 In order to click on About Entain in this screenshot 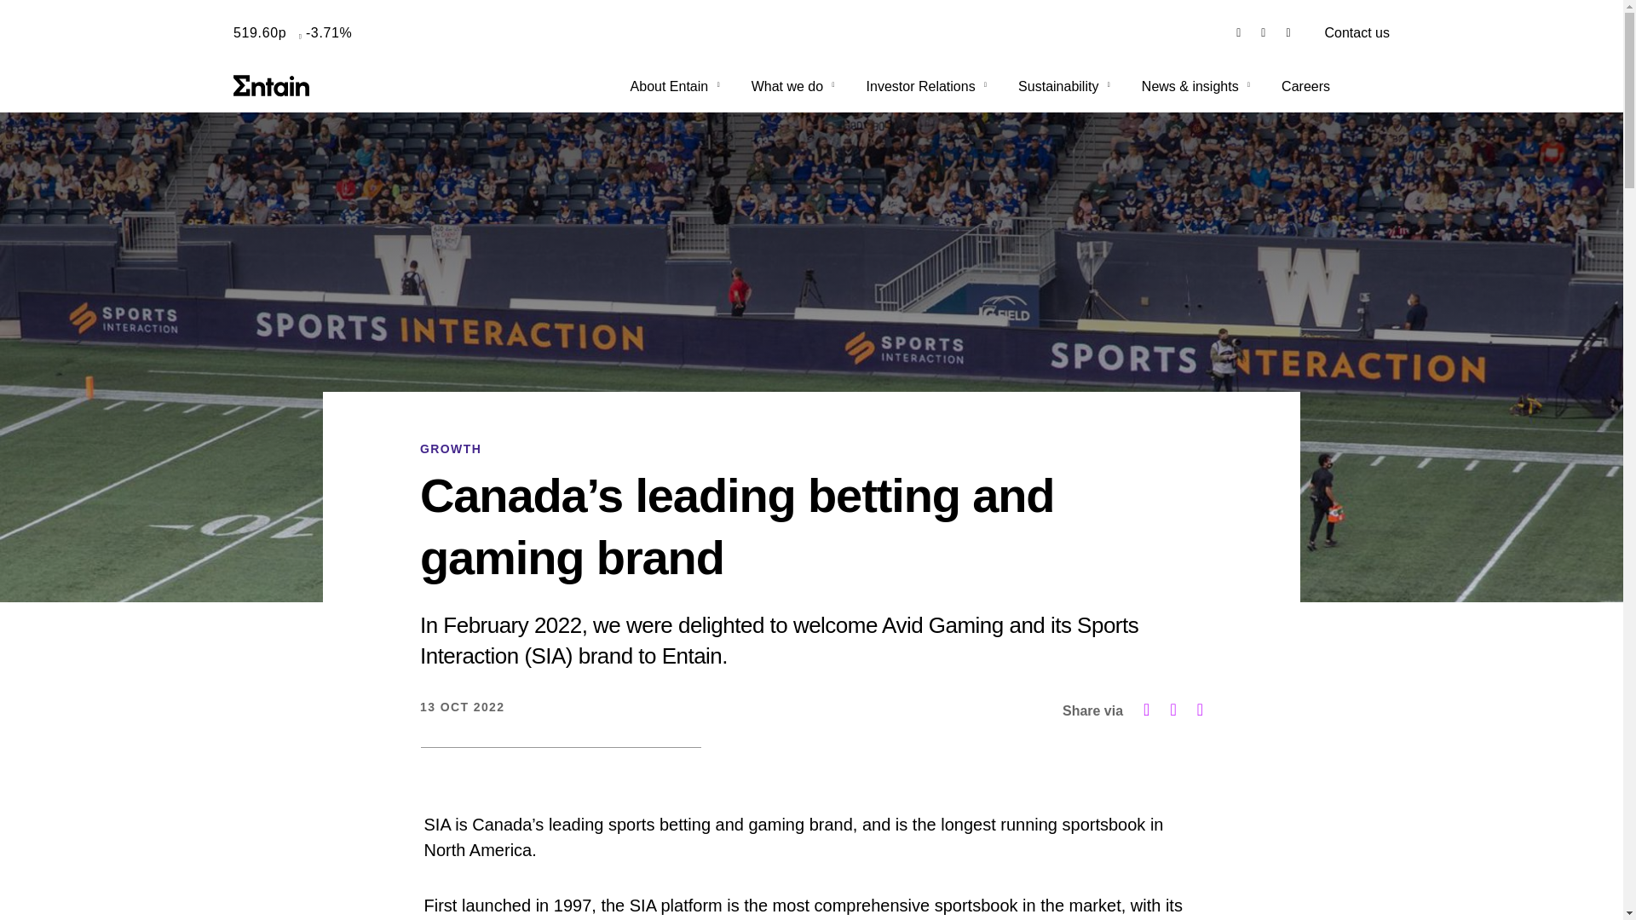, I will do `click(677, 87)`.